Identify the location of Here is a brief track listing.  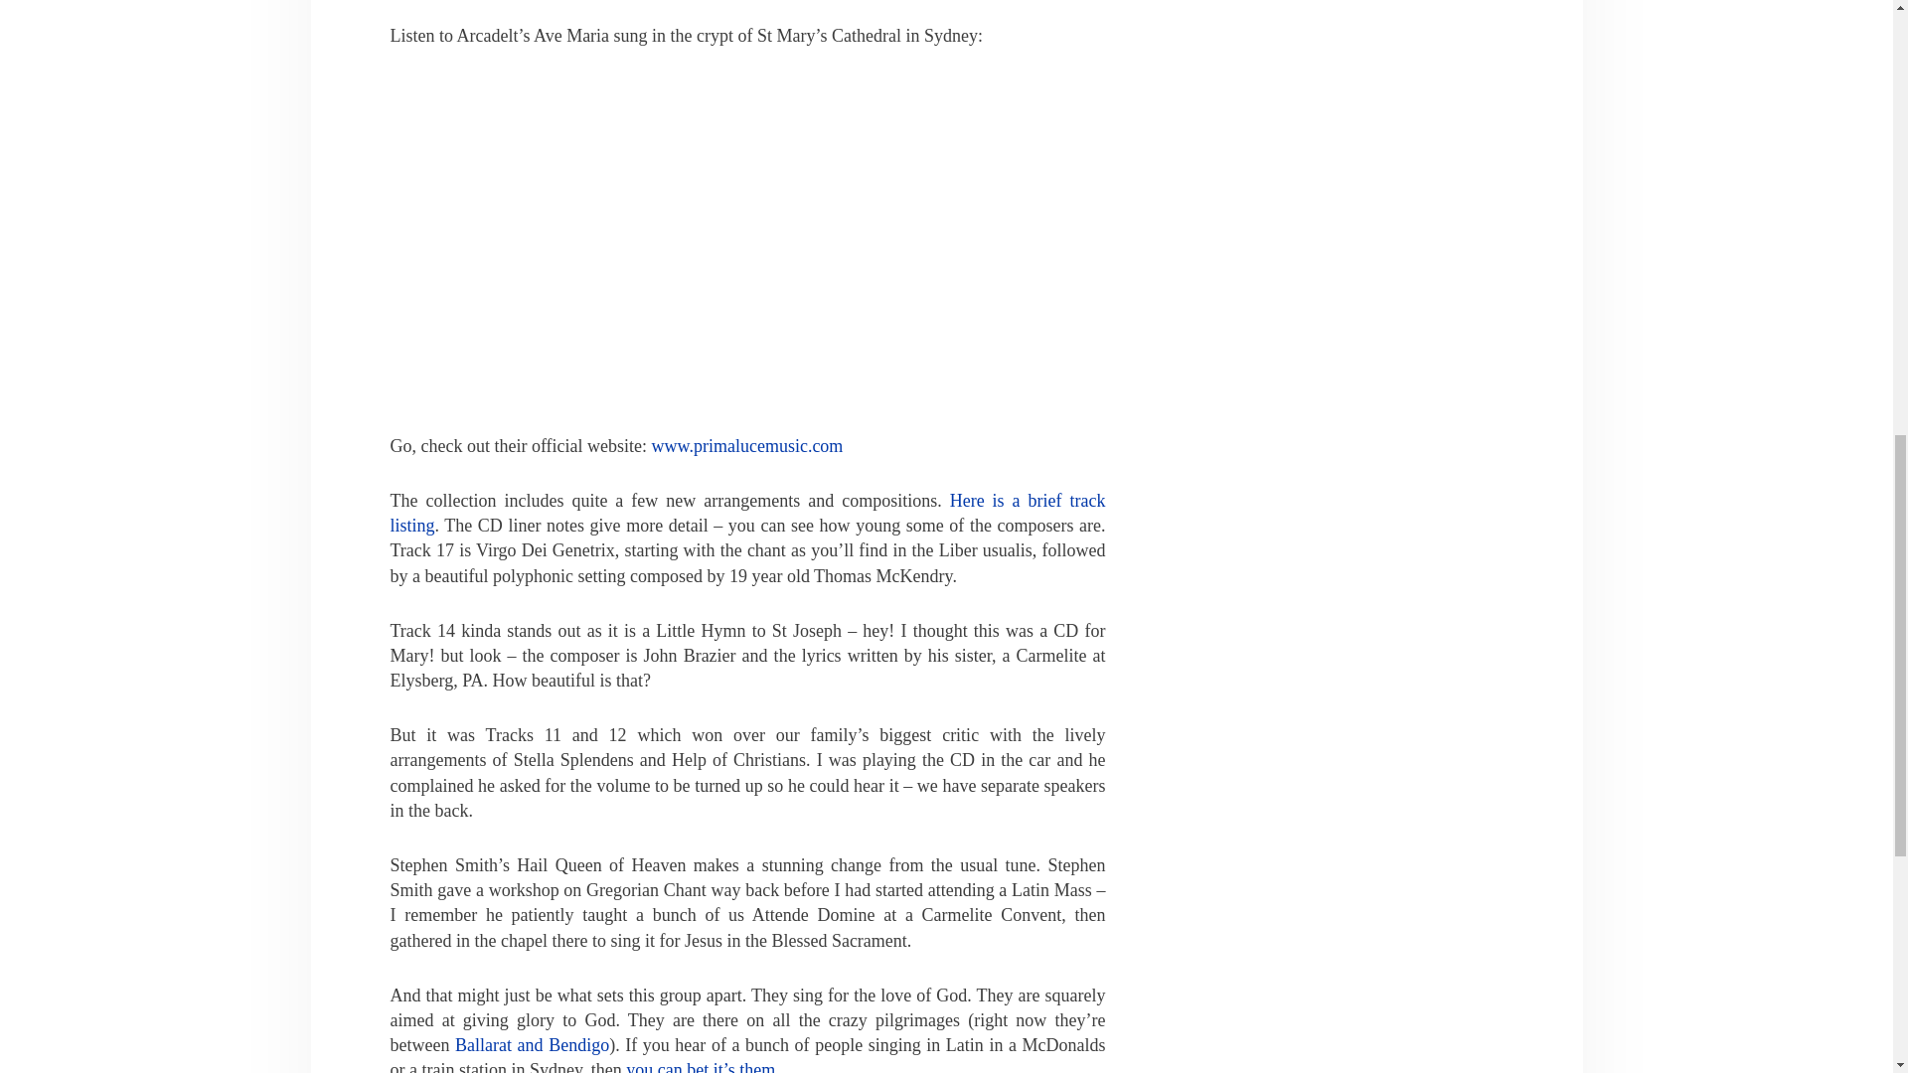
(746, 513).